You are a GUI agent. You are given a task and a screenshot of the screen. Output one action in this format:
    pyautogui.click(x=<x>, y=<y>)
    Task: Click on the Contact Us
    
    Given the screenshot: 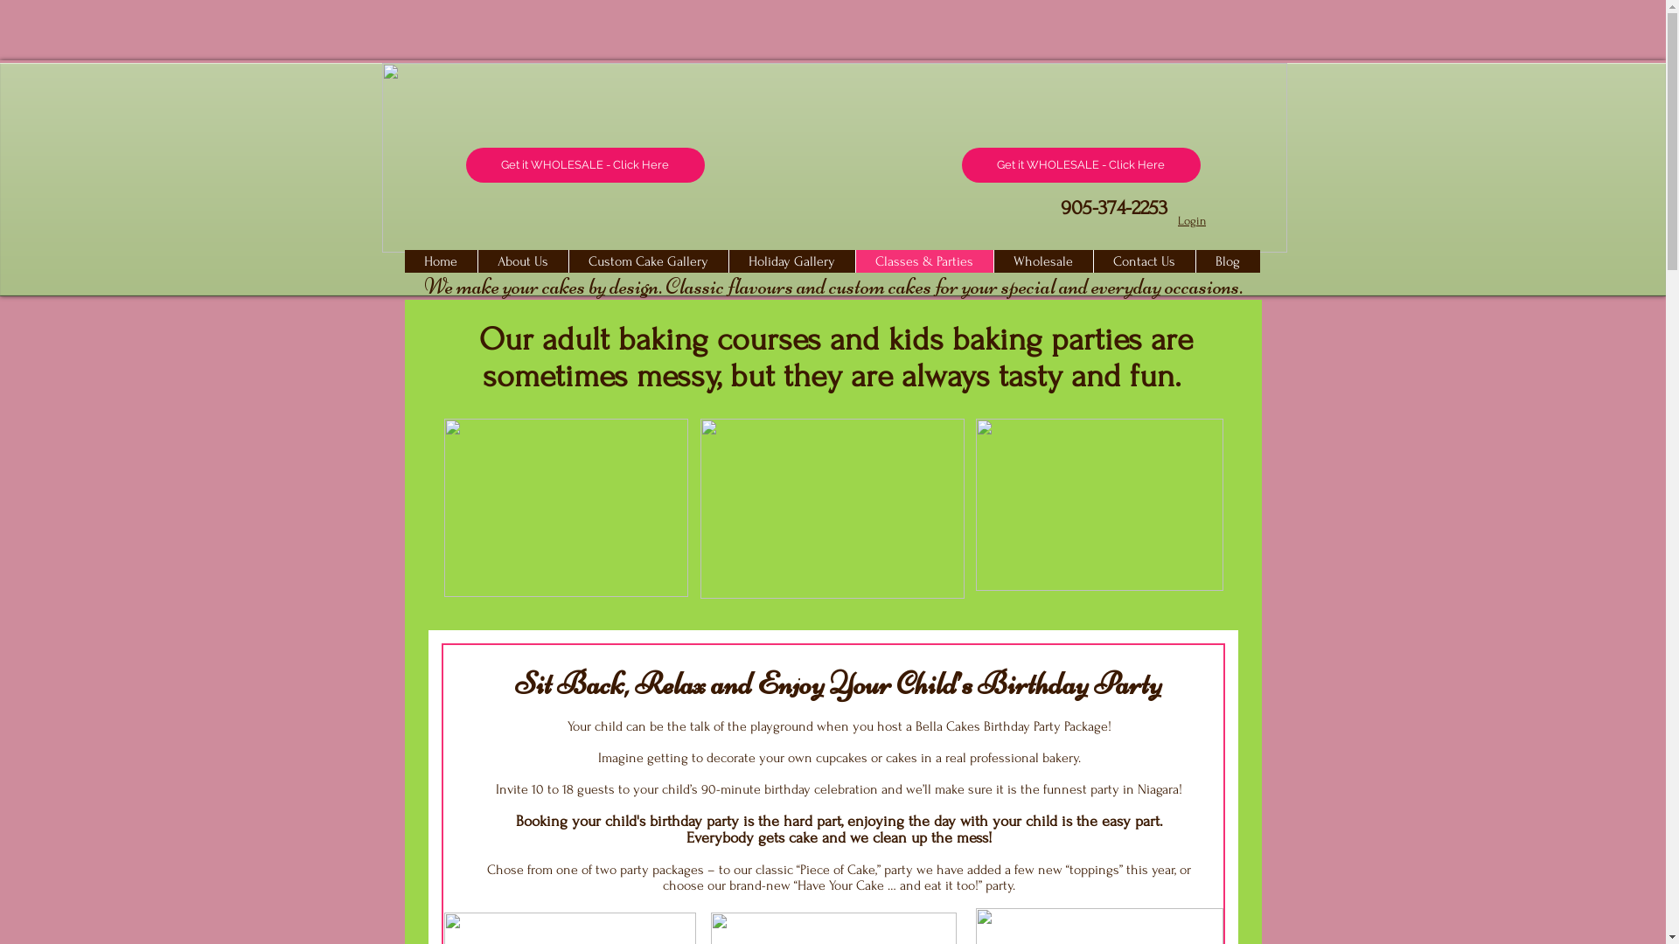 What is the action you would take?
    pyautogui.click(x=1144, y=260)
    